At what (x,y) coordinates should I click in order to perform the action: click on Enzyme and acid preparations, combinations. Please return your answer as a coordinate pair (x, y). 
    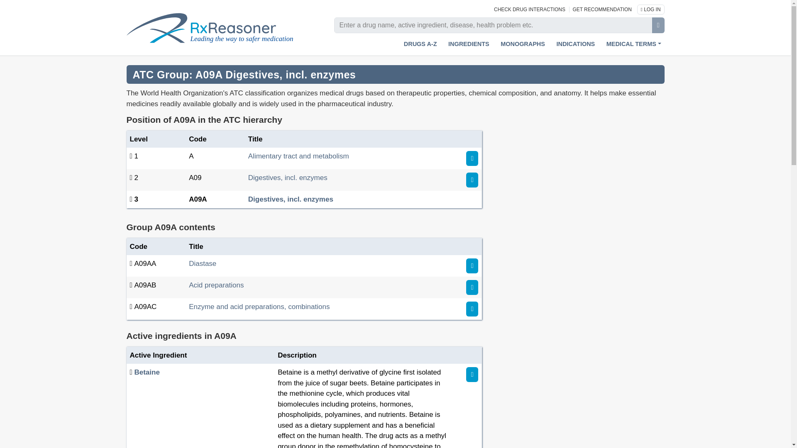
    Looking at the image, I should click on (259, 307).